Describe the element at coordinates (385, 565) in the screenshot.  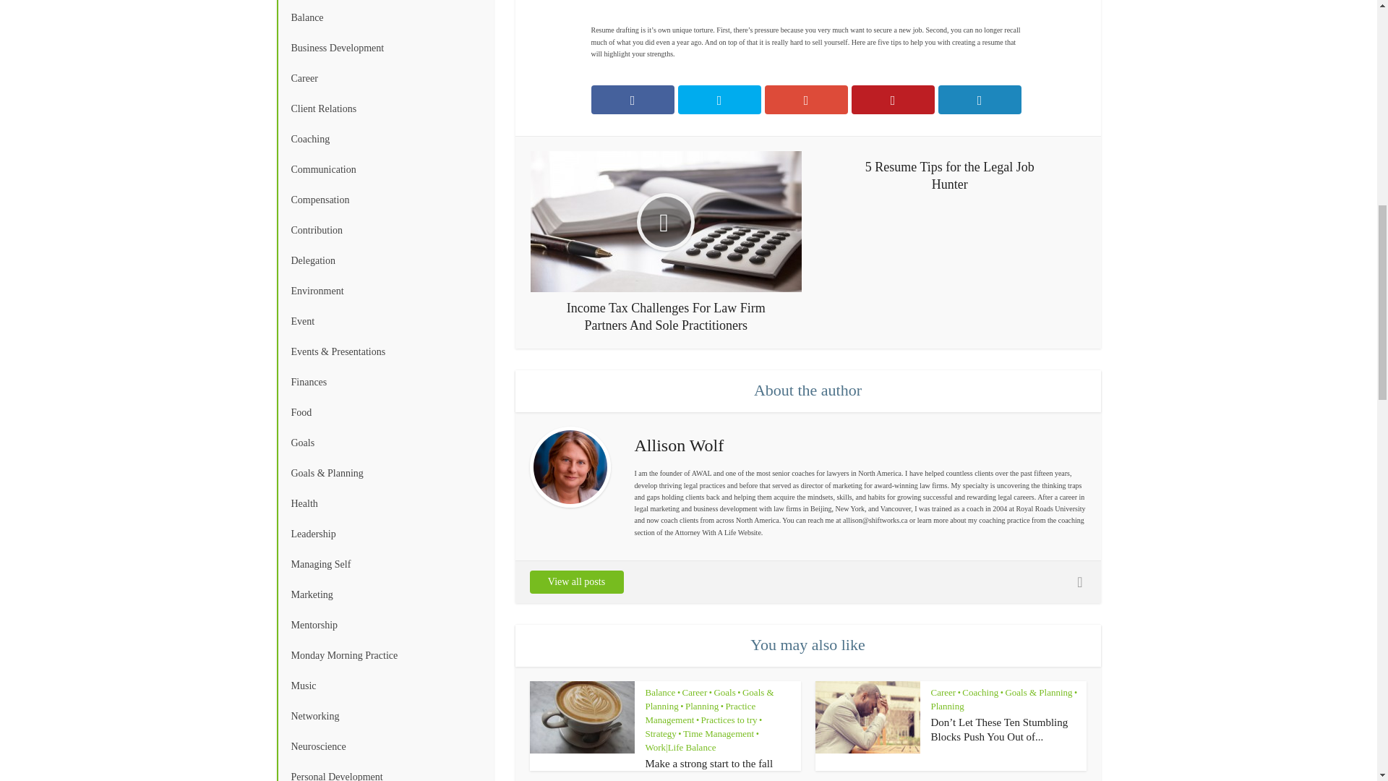
I see `Managing Self` at that location.